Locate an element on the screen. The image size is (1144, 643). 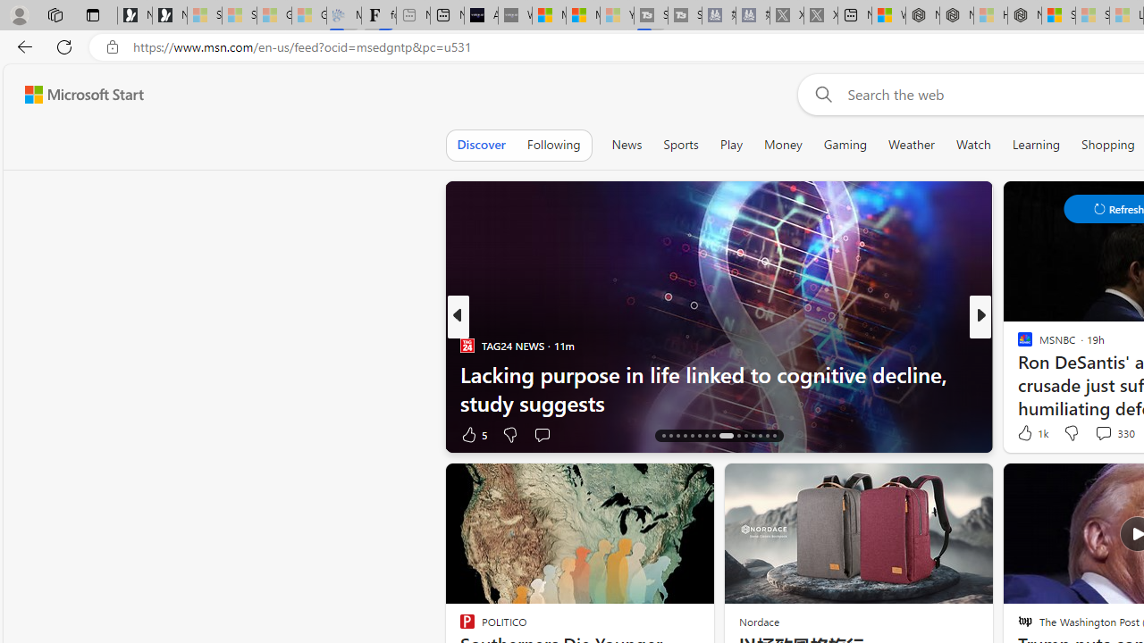
View comments 353 Comment is located at coordinates (10, 434).